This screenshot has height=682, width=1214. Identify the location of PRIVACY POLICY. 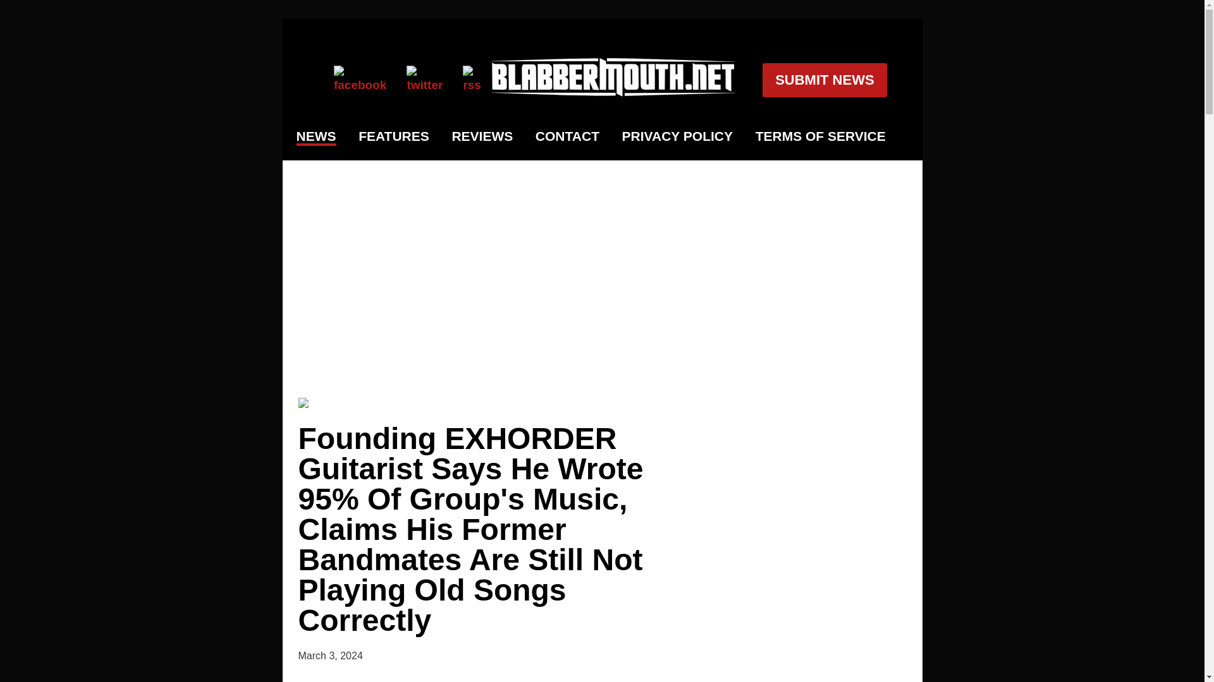
(677, 136).